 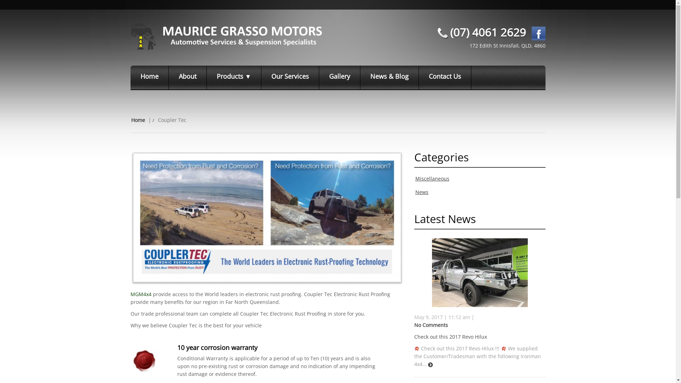 I want to click on Contact Us, so click(x=445, y=77).